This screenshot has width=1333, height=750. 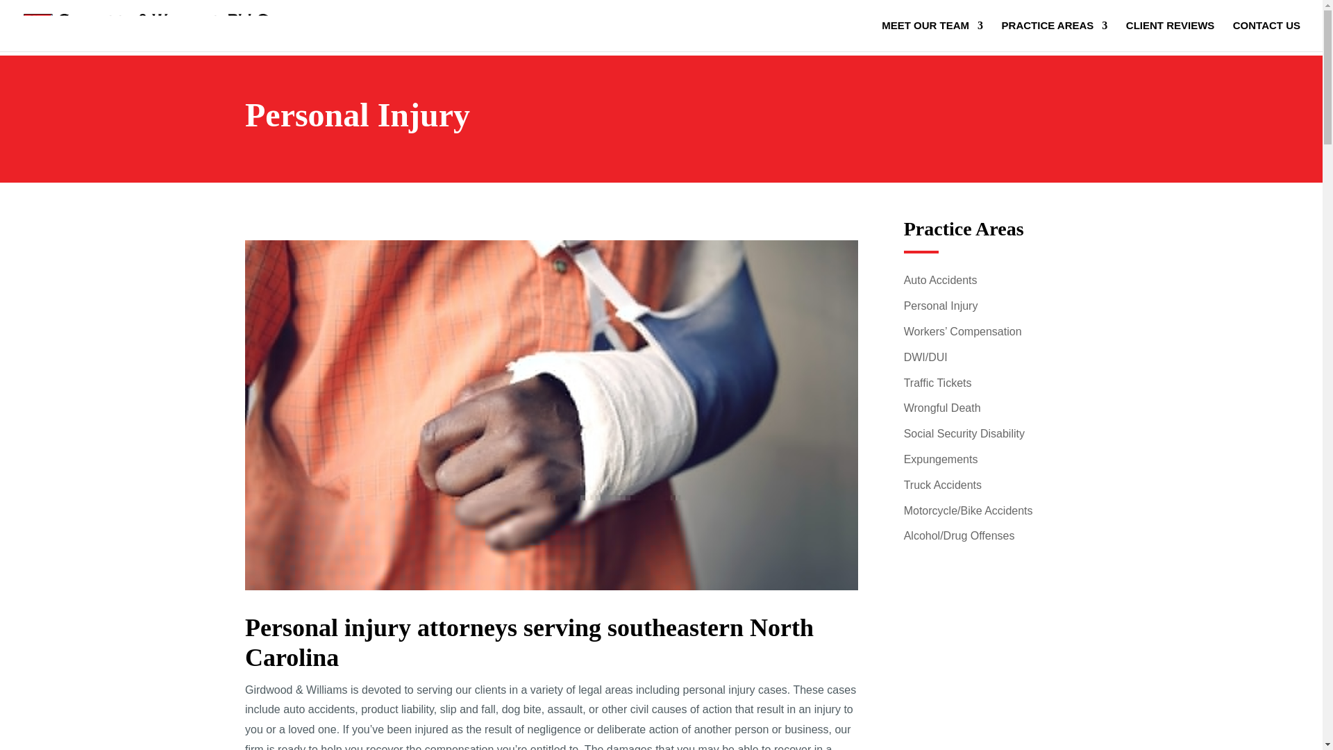 I want to click on Expungements, so click(x=941, y=459).